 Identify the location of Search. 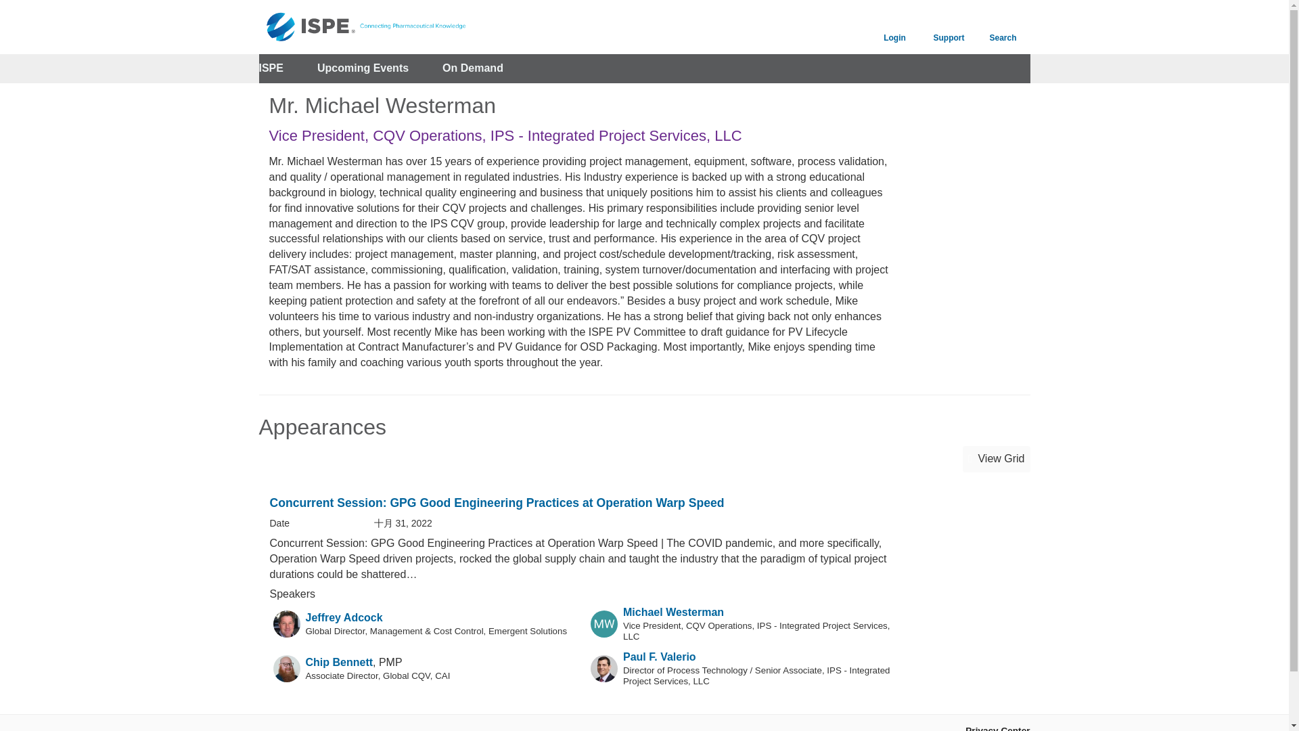
(1003, 27).